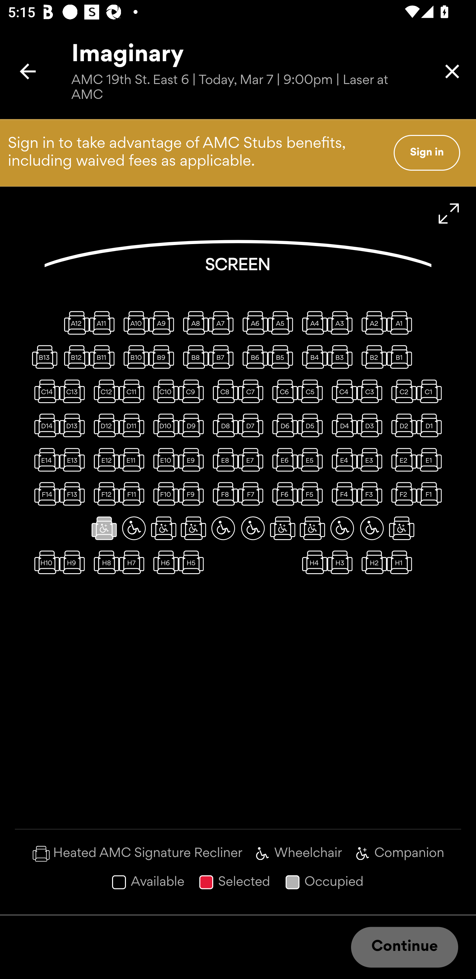 The image size is (476, 979). Describe the element at coordinates (401, 494) in the screenshot. I see `F2, Regular seat, available` at that location.